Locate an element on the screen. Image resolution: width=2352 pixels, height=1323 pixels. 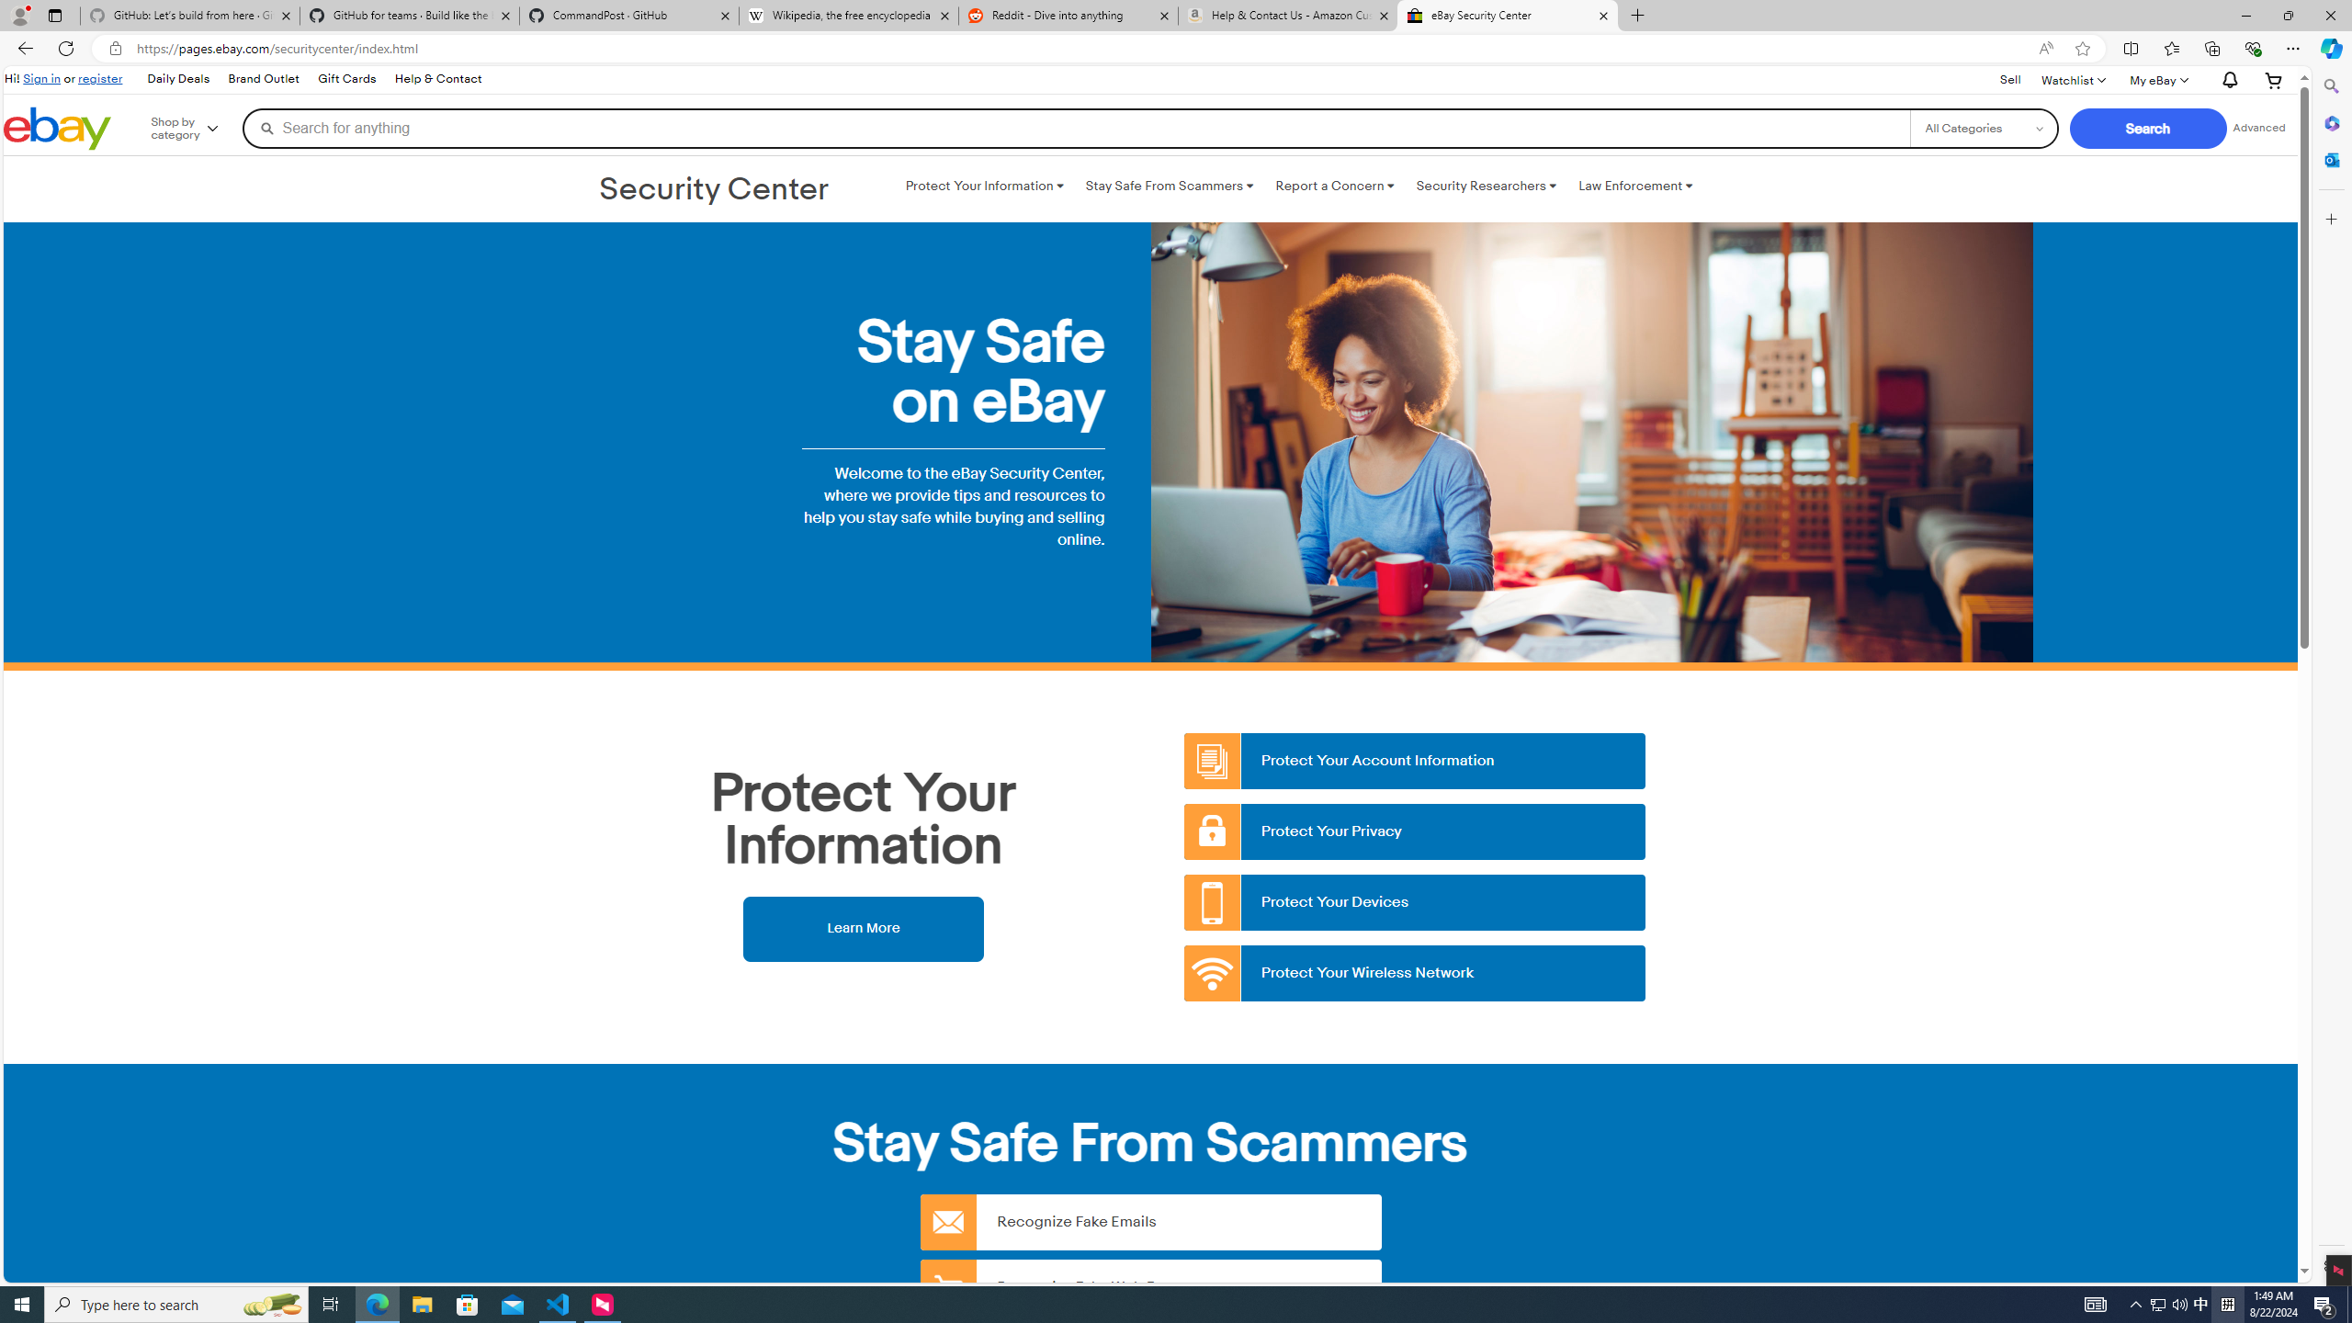
Protect Your Privacy is located at coordinates (1416, 832).